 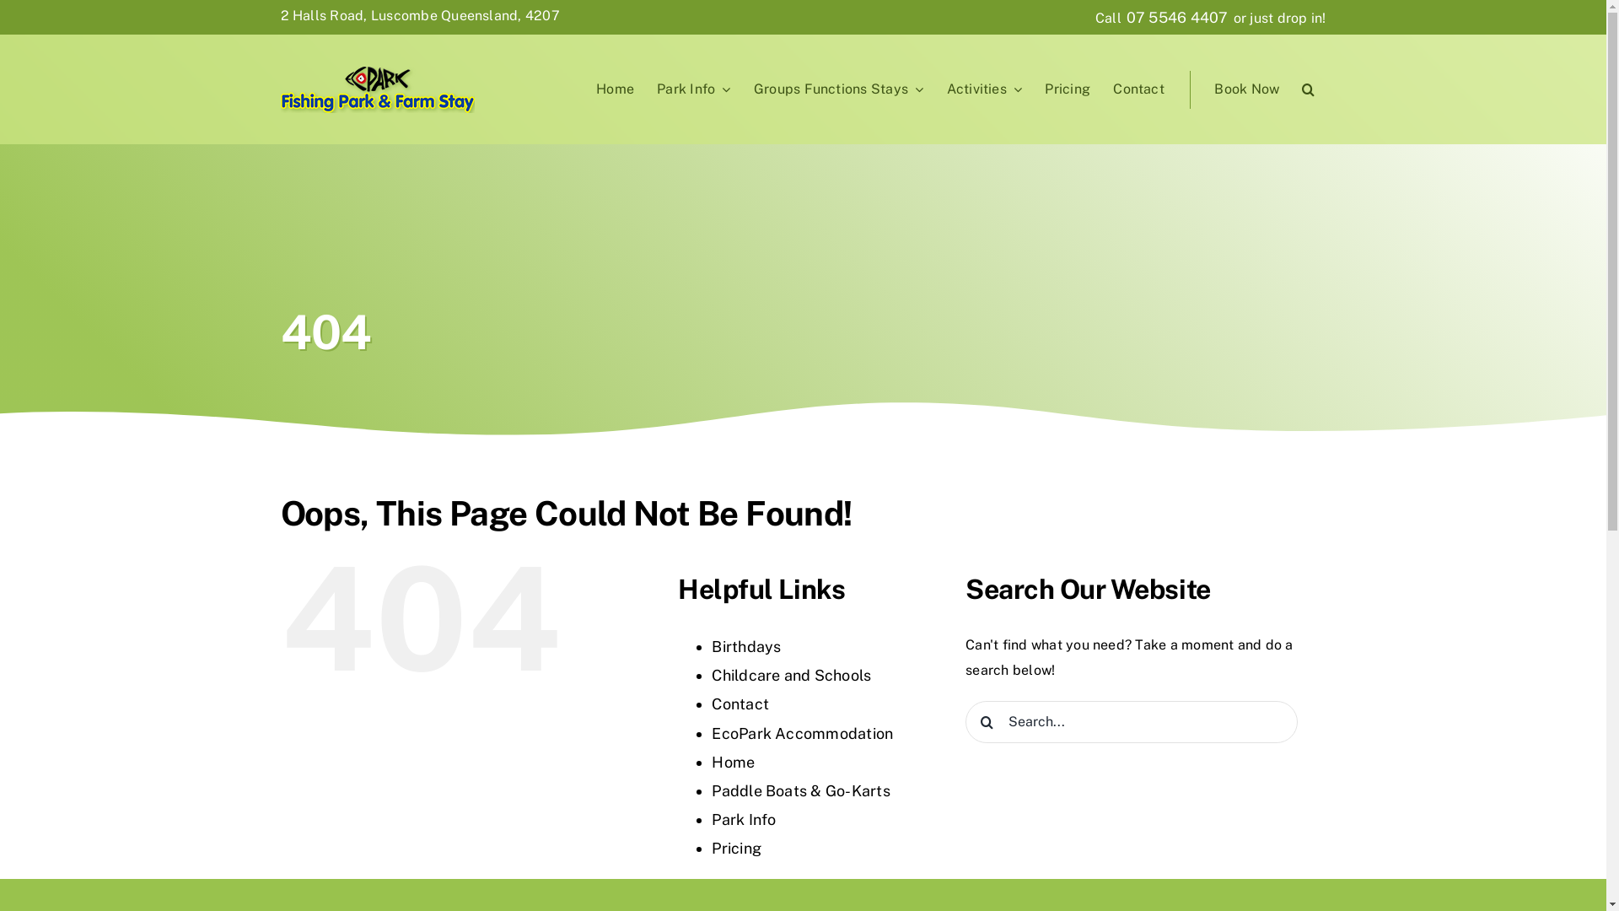 I want to click on Paddle Boats & Go-Karts, so click(x=801, y=791).